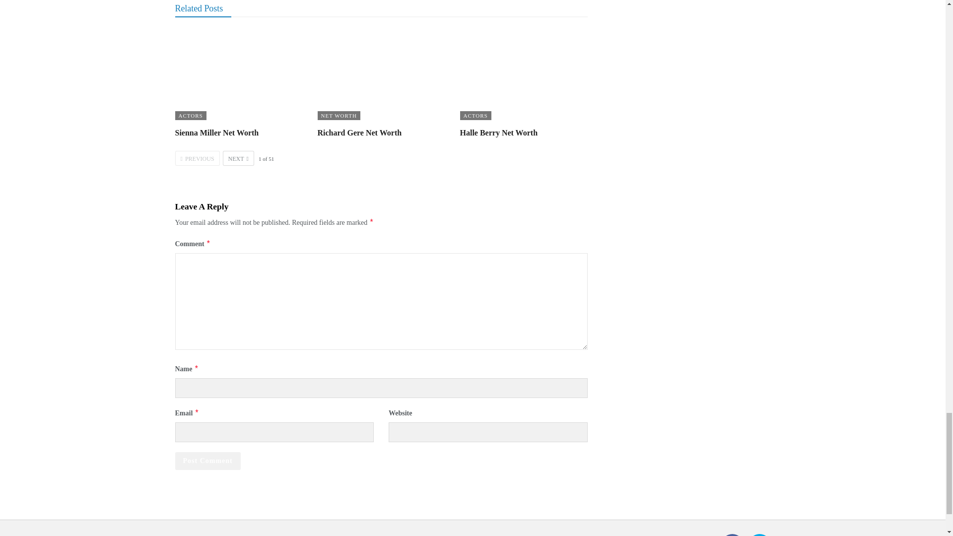  What do you see at coordinates (207, 461) in the screenshot?
I see `Post Comment` at bounding box center [207, 461].